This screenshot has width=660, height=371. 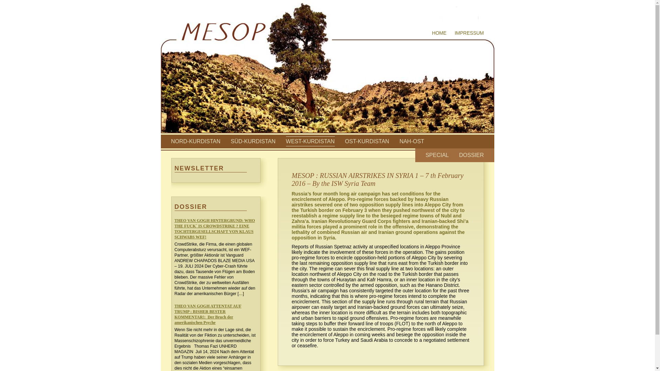 What do you see at coordinates (196, 141) in the screenshot?
I see `NORD-KURDISTAN` at bounding box center [196, 141].